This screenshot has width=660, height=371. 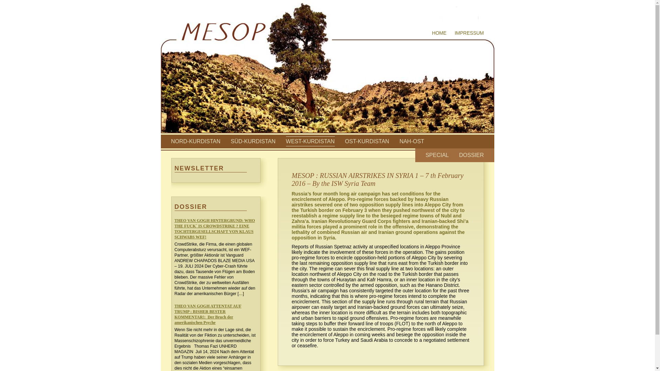 What do you see at coordinates (196, 141) in the screenshot?
I see `NORD-KURDISTAN` at bounding box center [196, 141].